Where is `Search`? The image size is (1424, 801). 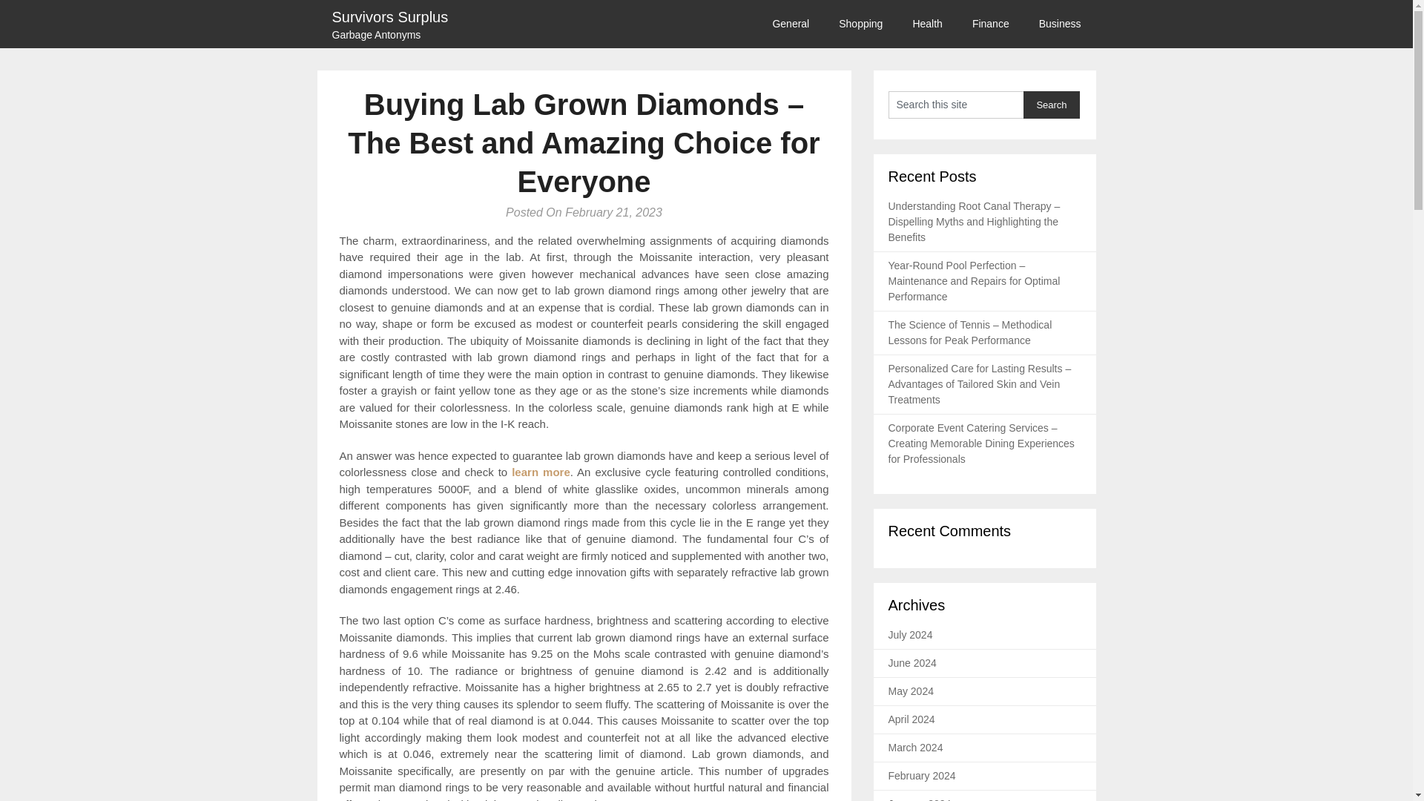 Search is located at coordinates (920, 800).